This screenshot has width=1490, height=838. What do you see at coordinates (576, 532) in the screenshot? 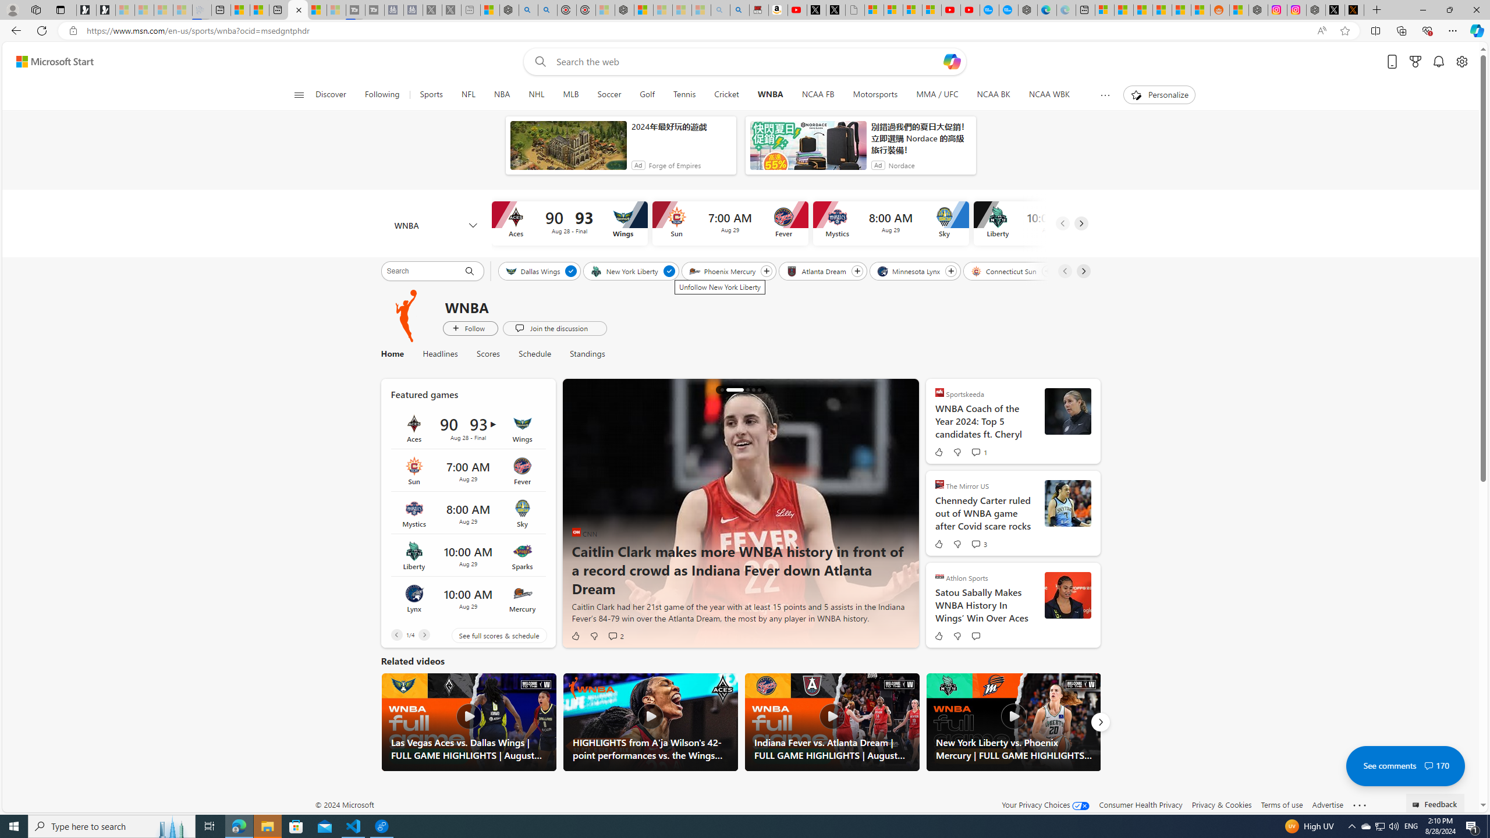
I see `CNN` at bounding box center [576, 532].